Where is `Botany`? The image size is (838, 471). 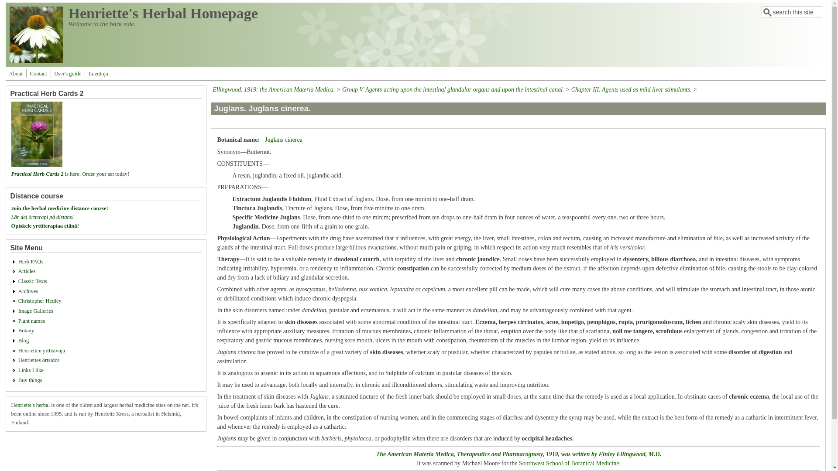 Botany is located at coordinates (26, 330).